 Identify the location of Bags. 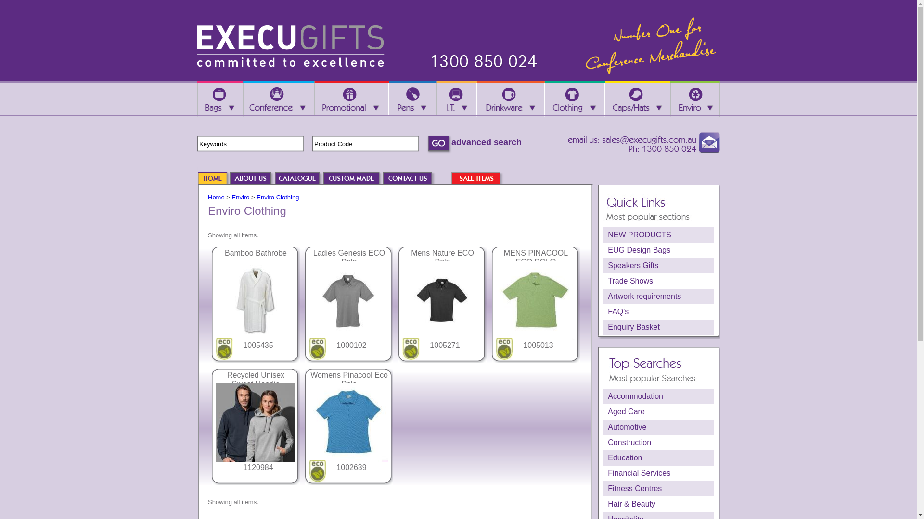
(219, 99).